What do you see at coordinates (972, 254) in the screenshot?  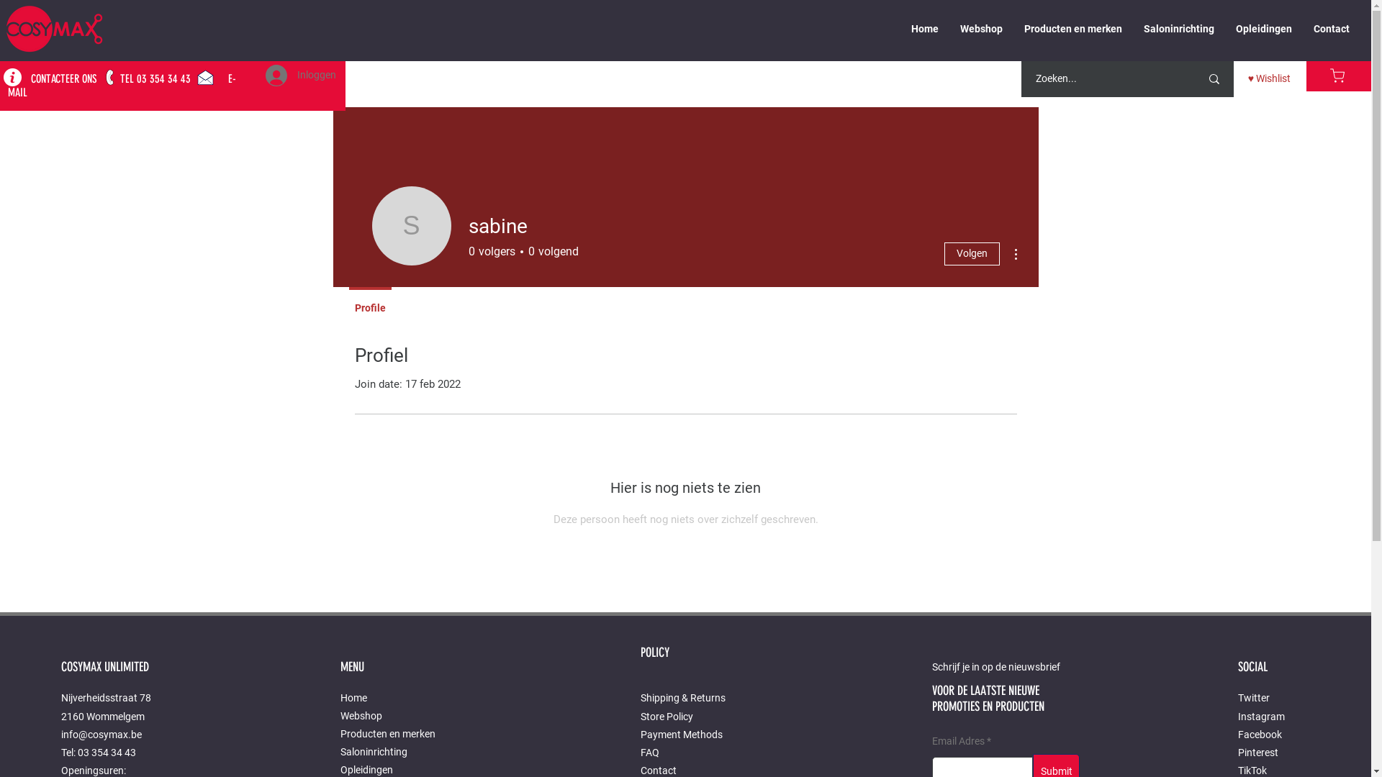 I see `Volgen` at bounding box center [972, 254].